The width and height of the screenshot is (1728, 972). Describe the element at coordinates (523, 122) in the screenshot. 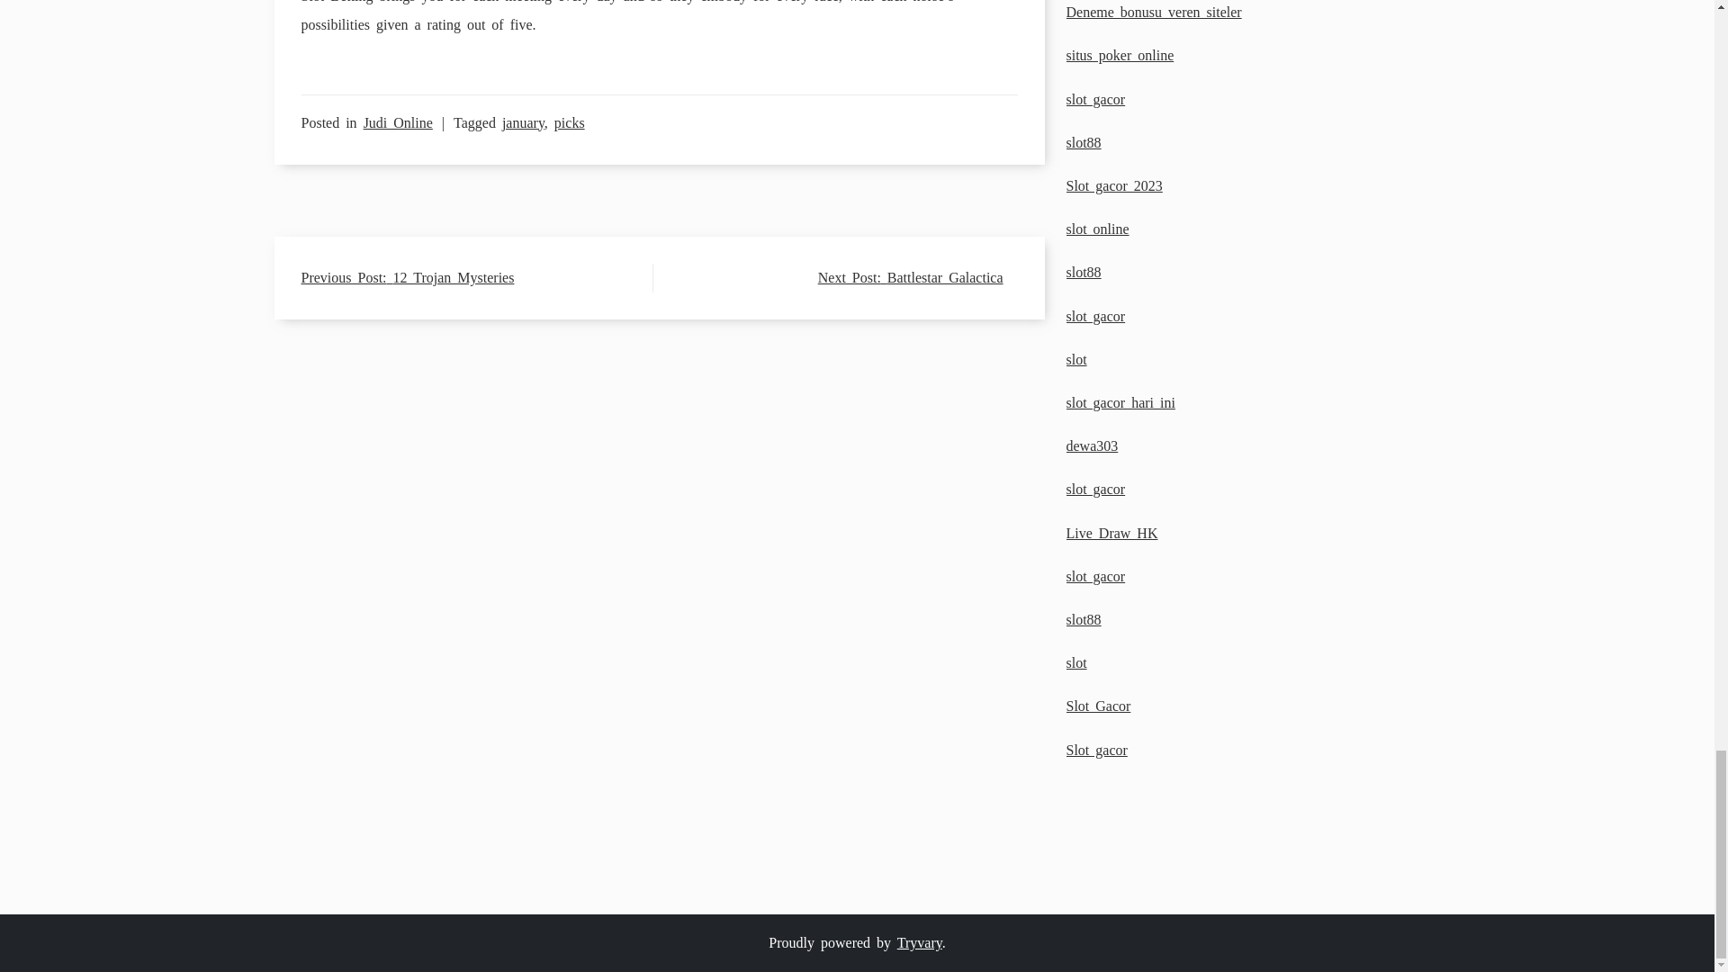

I see `january` at that location.